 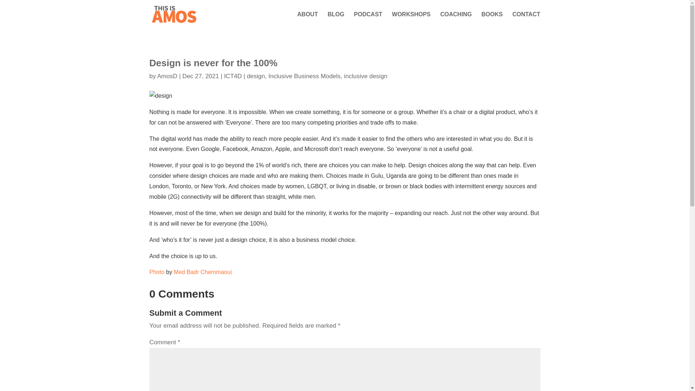 What do you see at coordinates (411, 20) in the screenshot?
I see `WORKSHOPS` at bounding box center [411, 20].